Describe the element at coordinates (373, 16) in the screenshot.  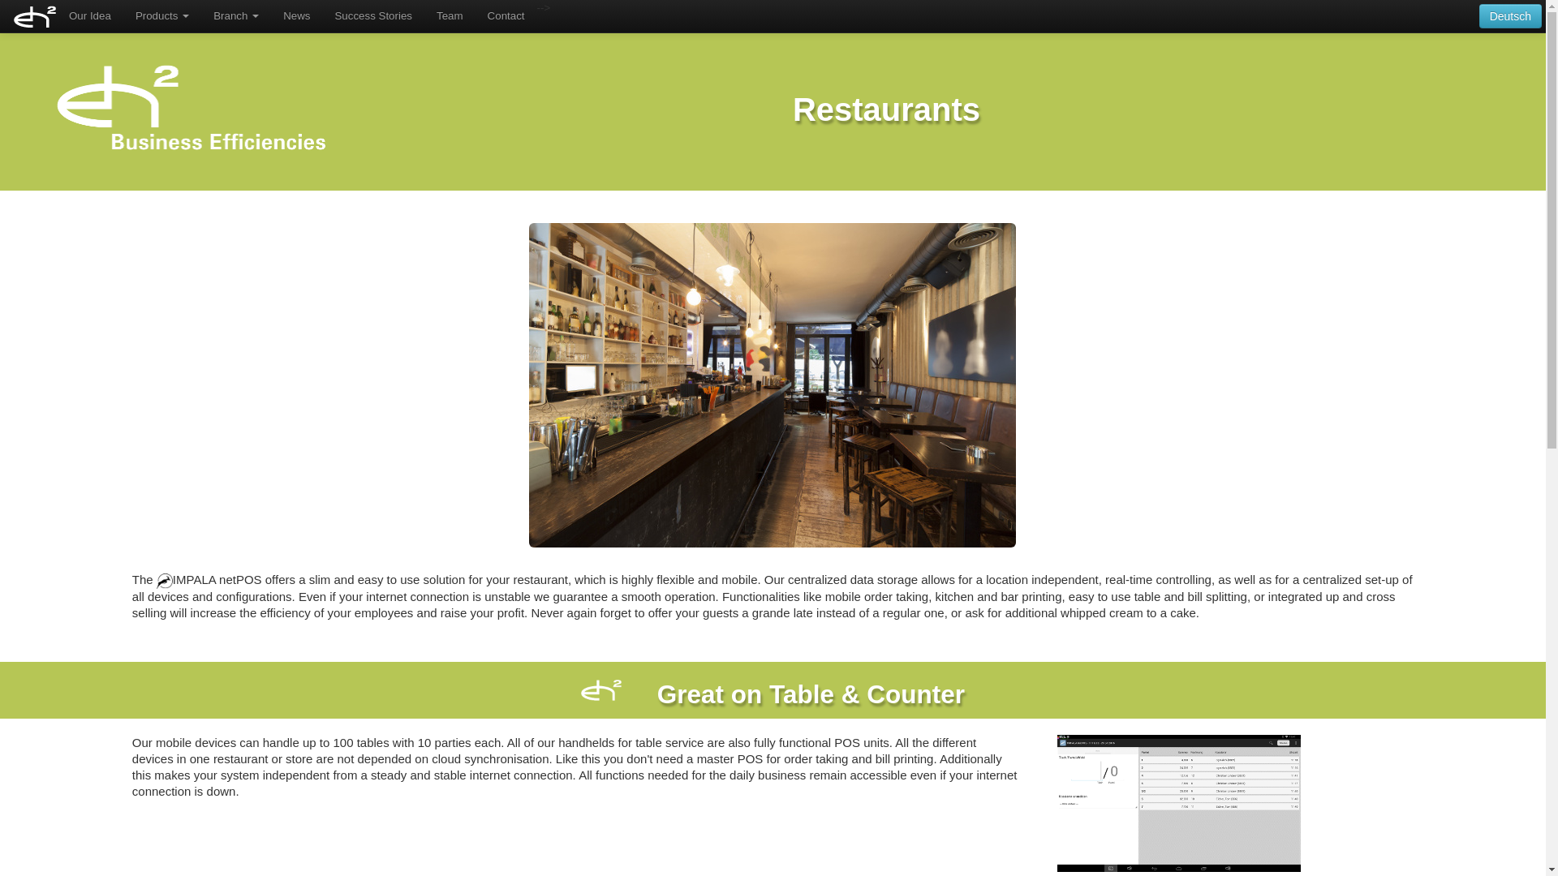
I see `Success Stories` at that location.